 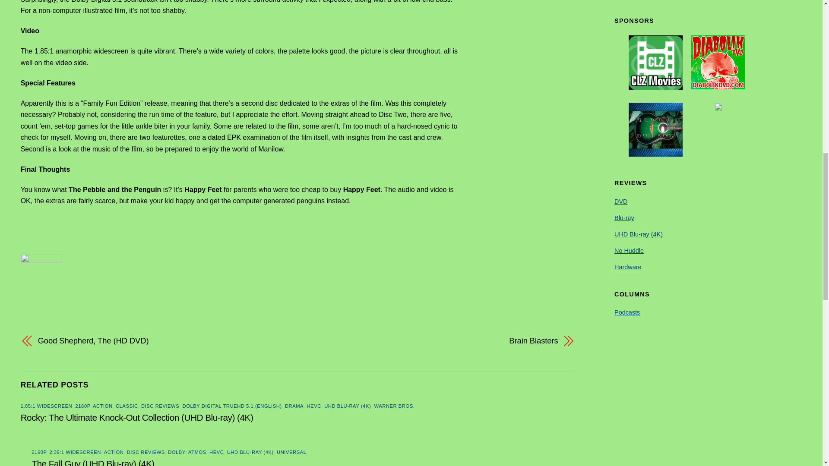 I want to click on UNIVERSAL, so click(x=291, y=452).